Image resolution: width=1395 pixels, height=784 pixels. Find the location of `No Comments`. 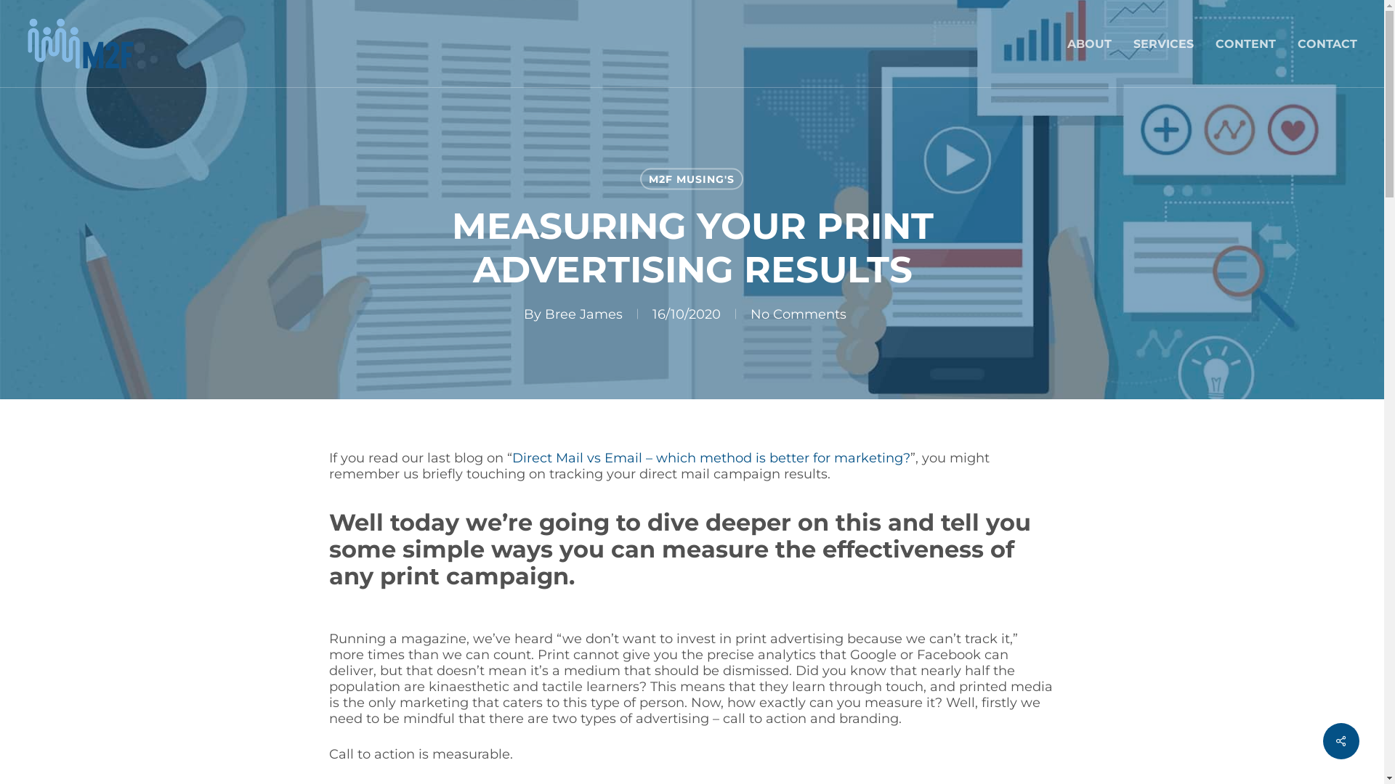

No Comments is located at coordinates (798, 314).